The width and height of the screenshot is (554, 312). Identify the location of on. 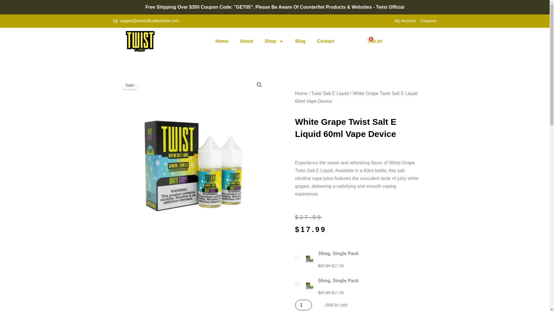
(297, 284).